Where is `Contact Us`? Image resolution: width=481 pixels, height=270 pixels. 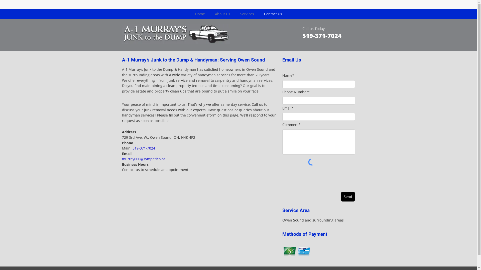
Contact Us is located at coordinates (273, 14).